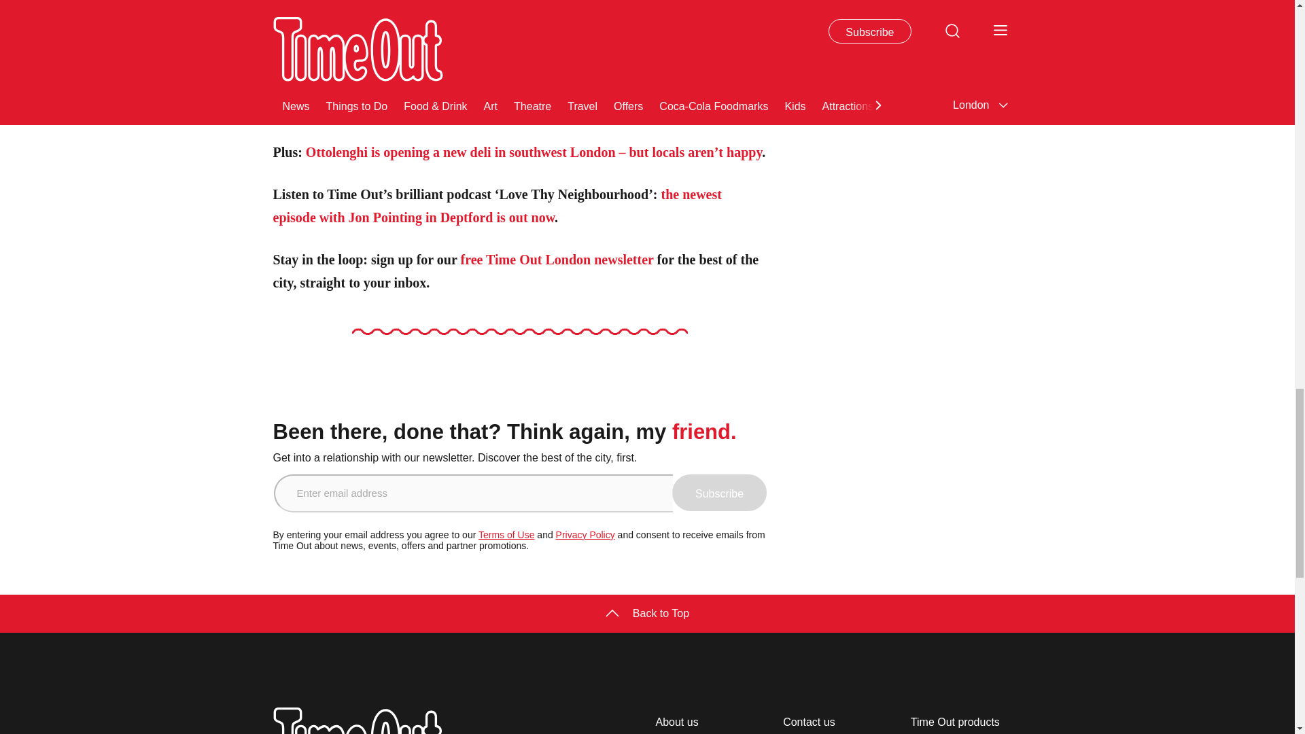  Describe the element at coordinates (719, 492) in the screenshot. I see `Subscribe` at that location.